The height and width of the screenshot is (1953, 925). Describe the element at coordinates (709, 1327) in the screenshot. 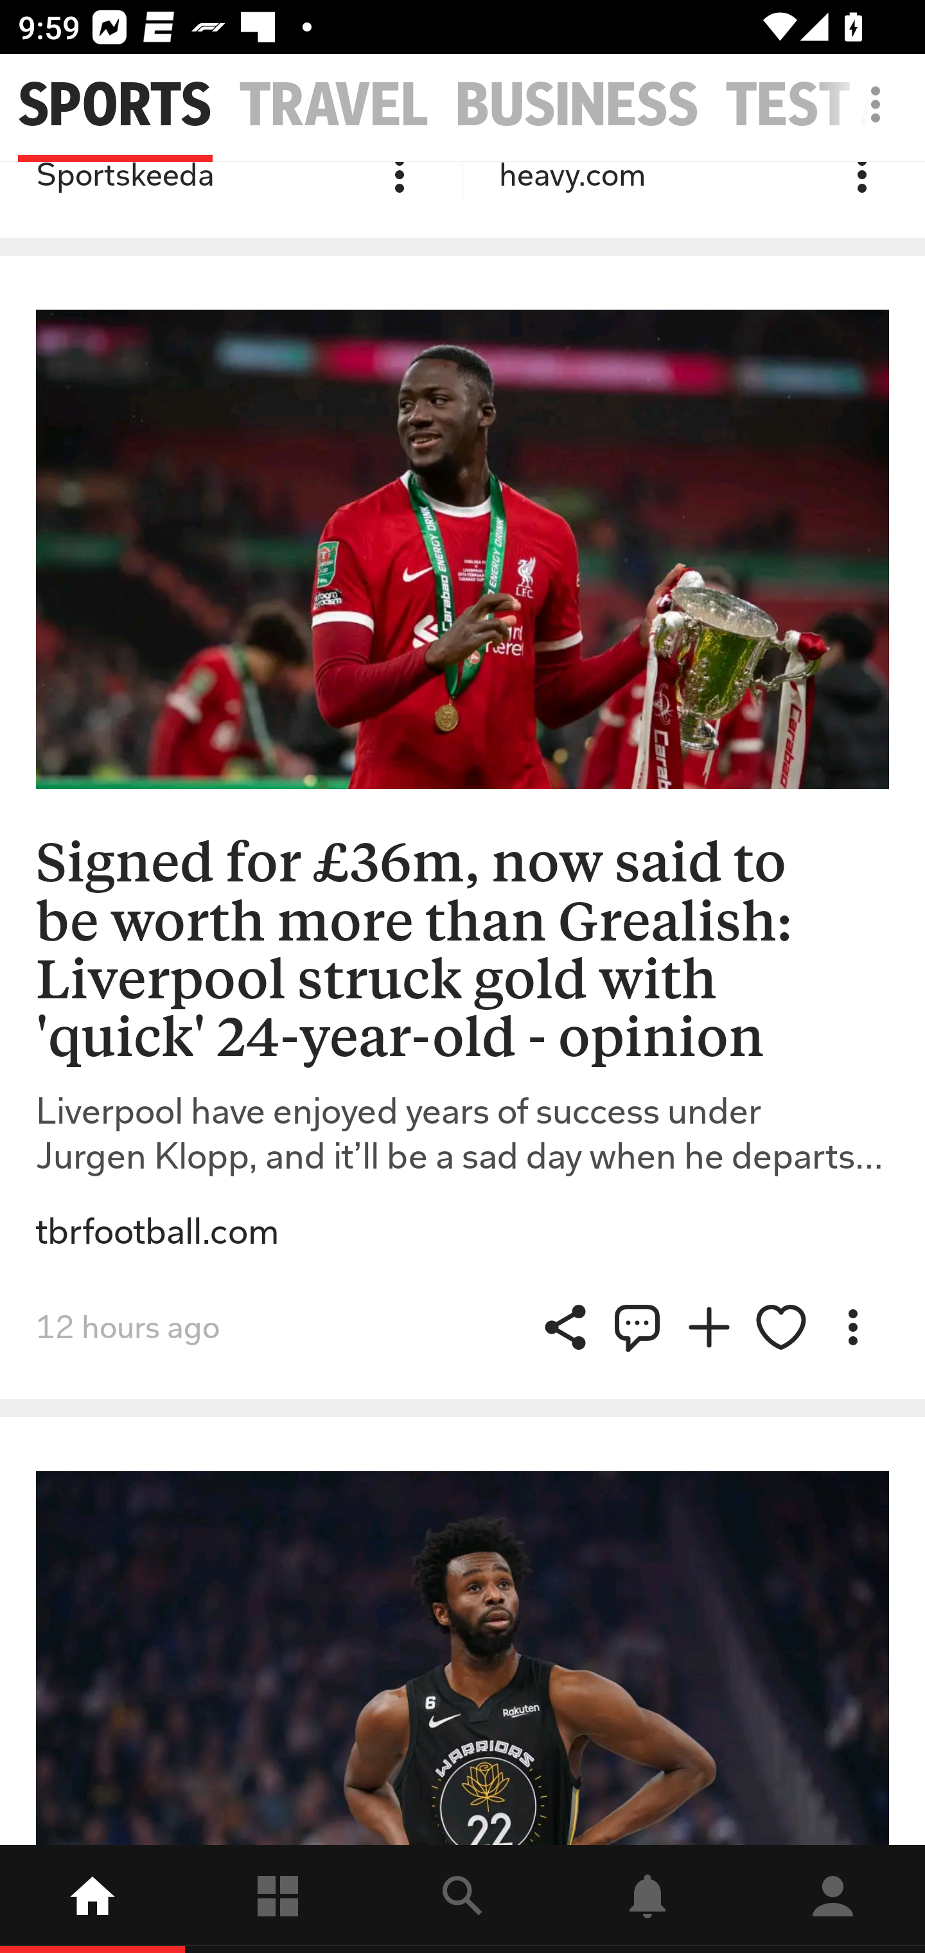

I see `Flip into Magazine` at that location.